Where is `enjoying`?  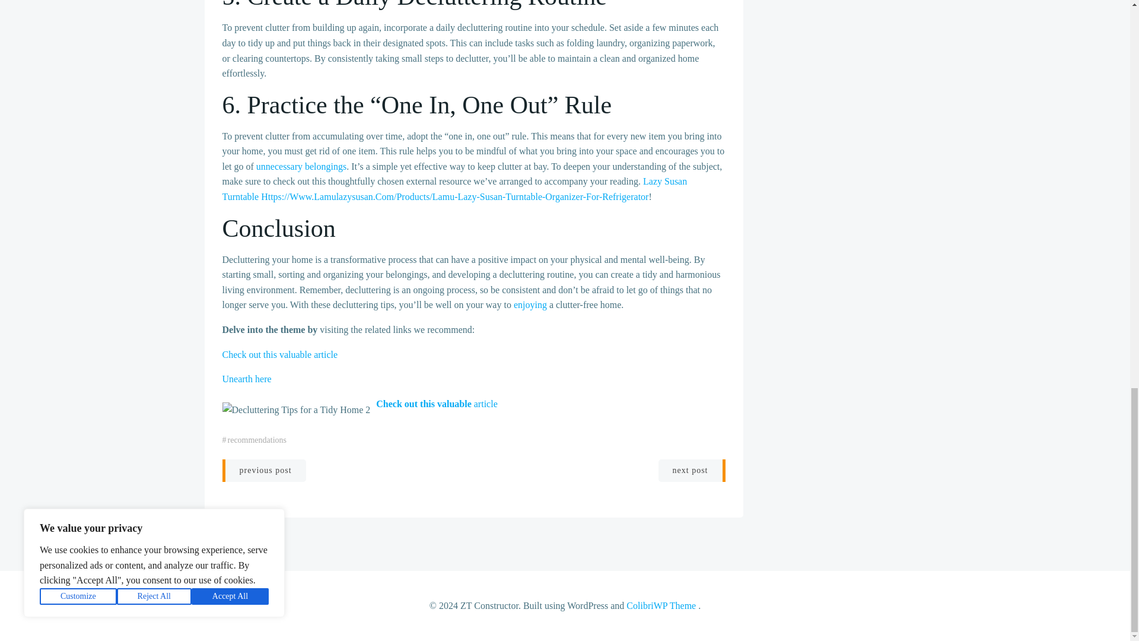 enjoying is located at coordinates (530, 304).